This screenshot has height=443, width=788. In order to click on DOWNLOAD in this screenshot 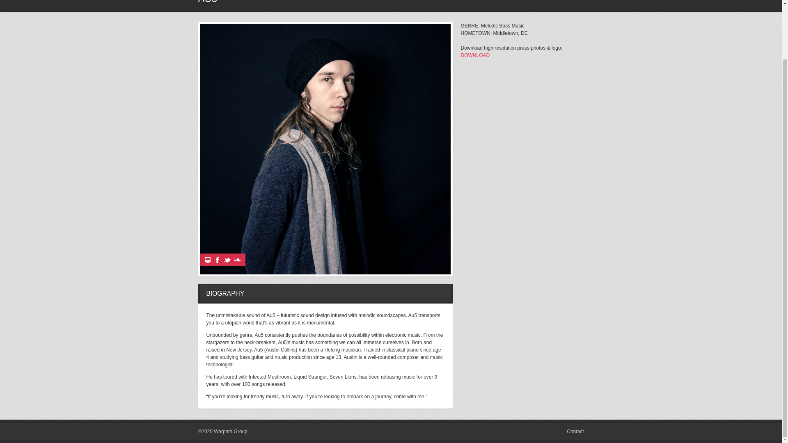, I will do `click(474, 55)`.